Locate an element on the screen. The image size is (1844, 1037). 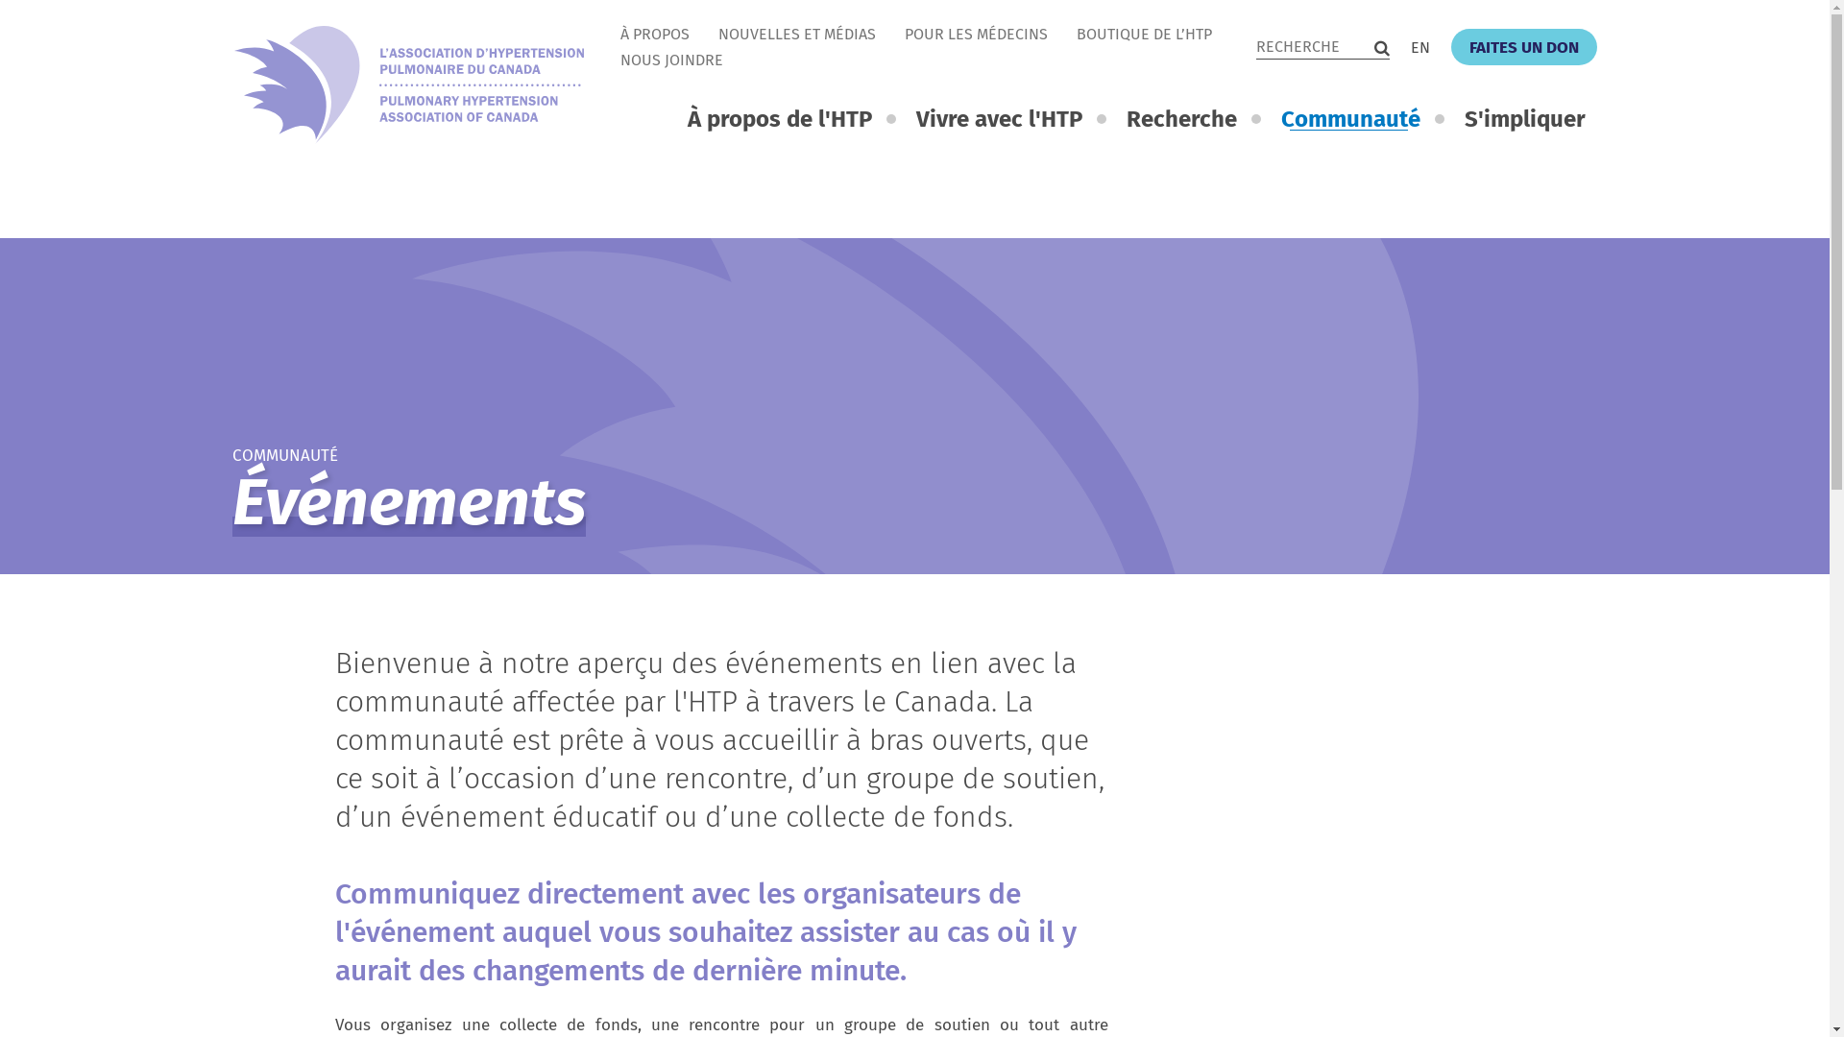
S'impliquer is located at coordinates (1525, 119).